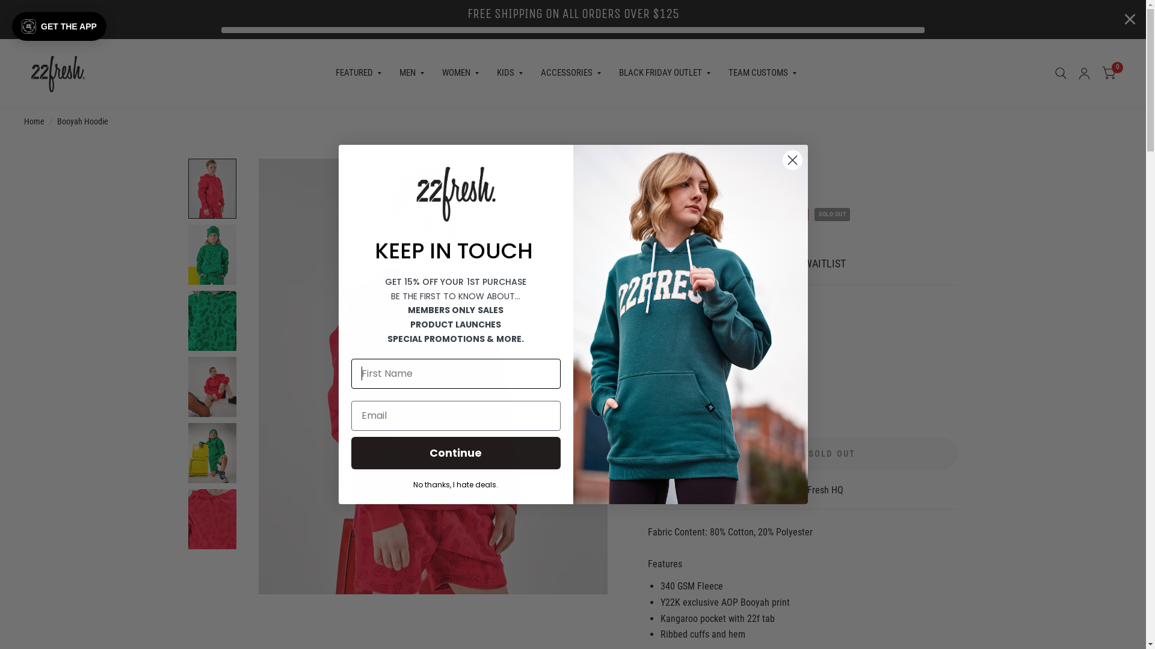 The height and width of the screenshot is (649, 1155). Describe the element at coordinates (675, 416) in the screenshot. I see `Sizing guide` at that location.